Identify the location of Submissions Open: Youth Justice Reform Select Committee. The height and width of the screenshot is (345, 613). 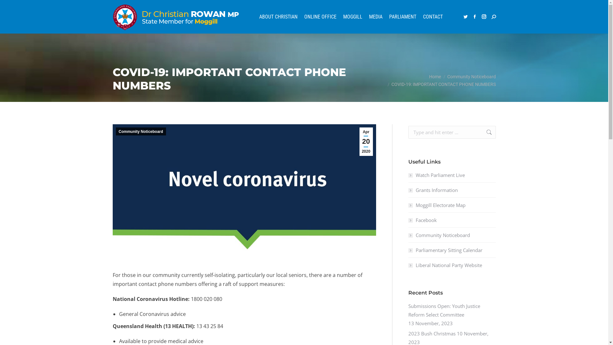
(452, 310).